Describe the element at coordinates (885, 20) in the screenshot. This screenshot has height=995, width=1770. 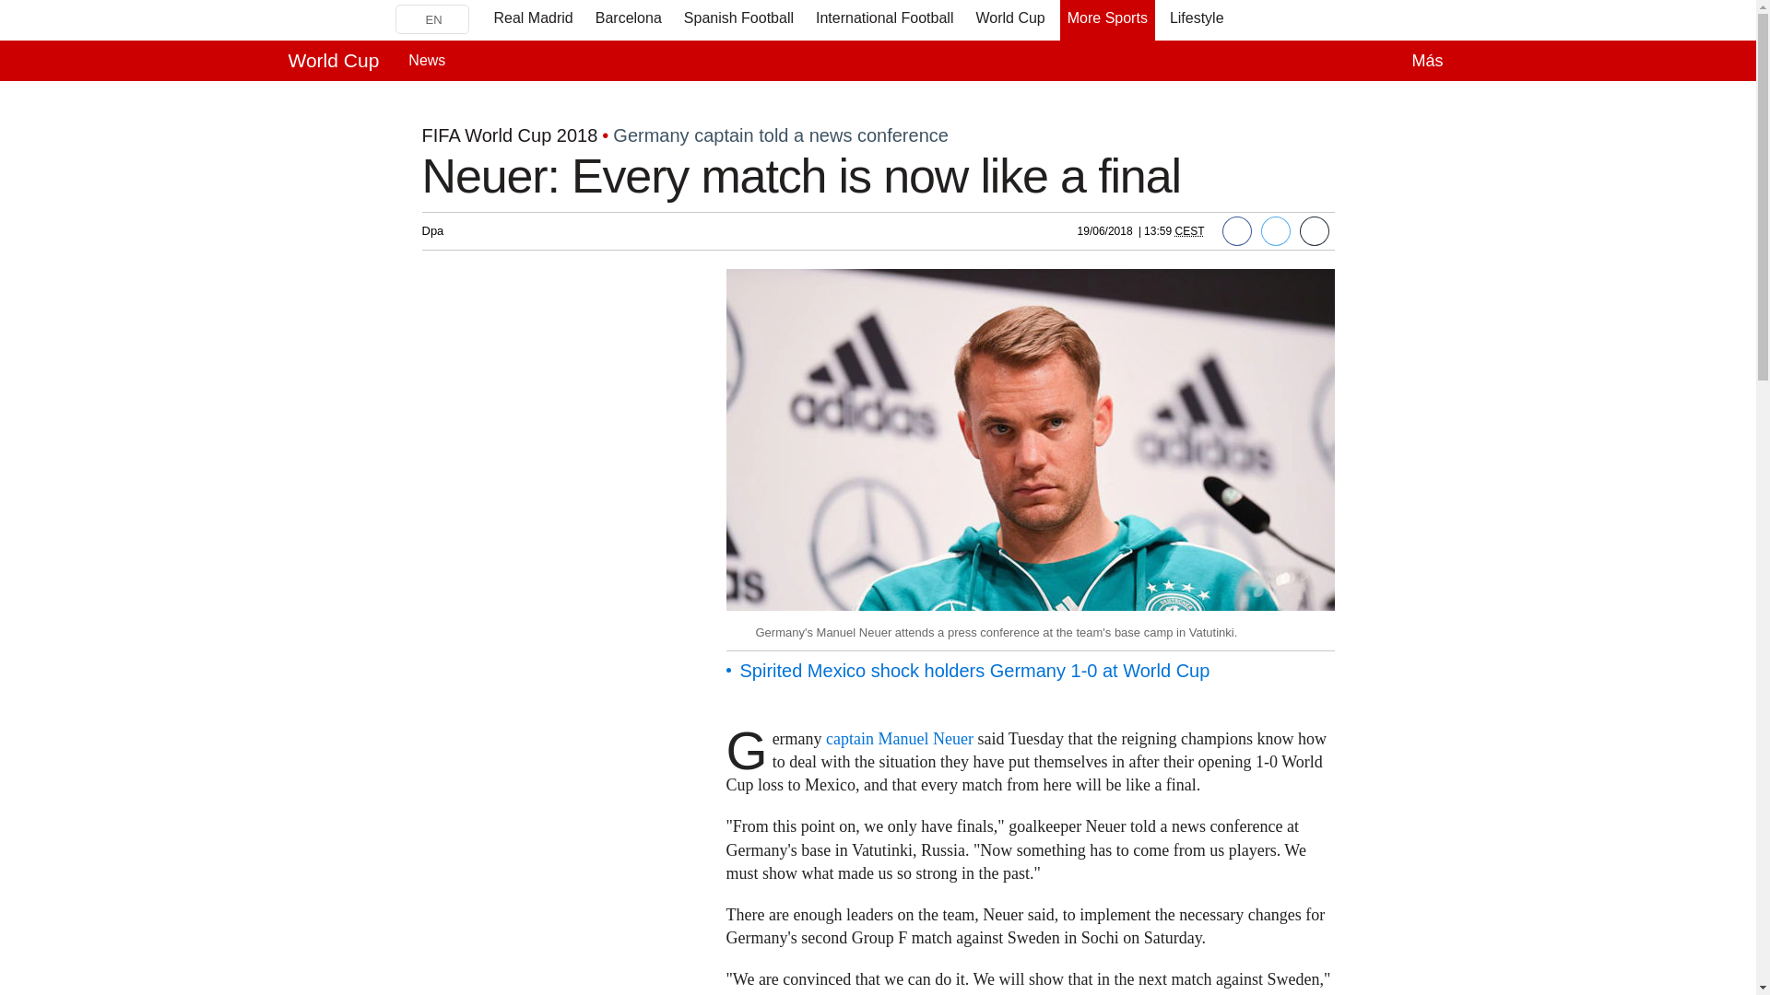
I see `International Football` at that location.